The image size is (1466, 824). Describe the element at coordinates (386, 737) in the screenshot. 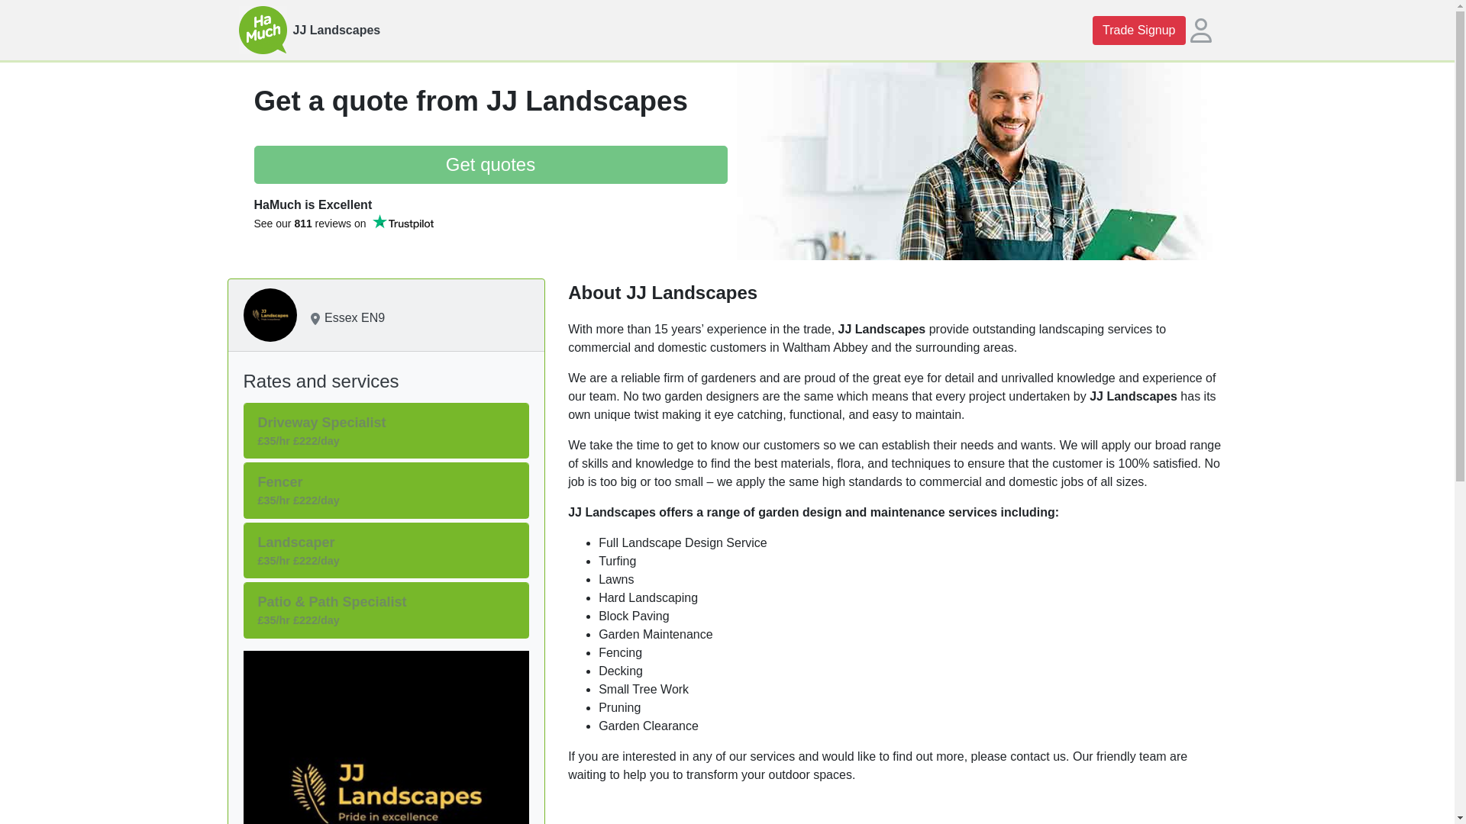

I see `Company: Image 1` at that location.